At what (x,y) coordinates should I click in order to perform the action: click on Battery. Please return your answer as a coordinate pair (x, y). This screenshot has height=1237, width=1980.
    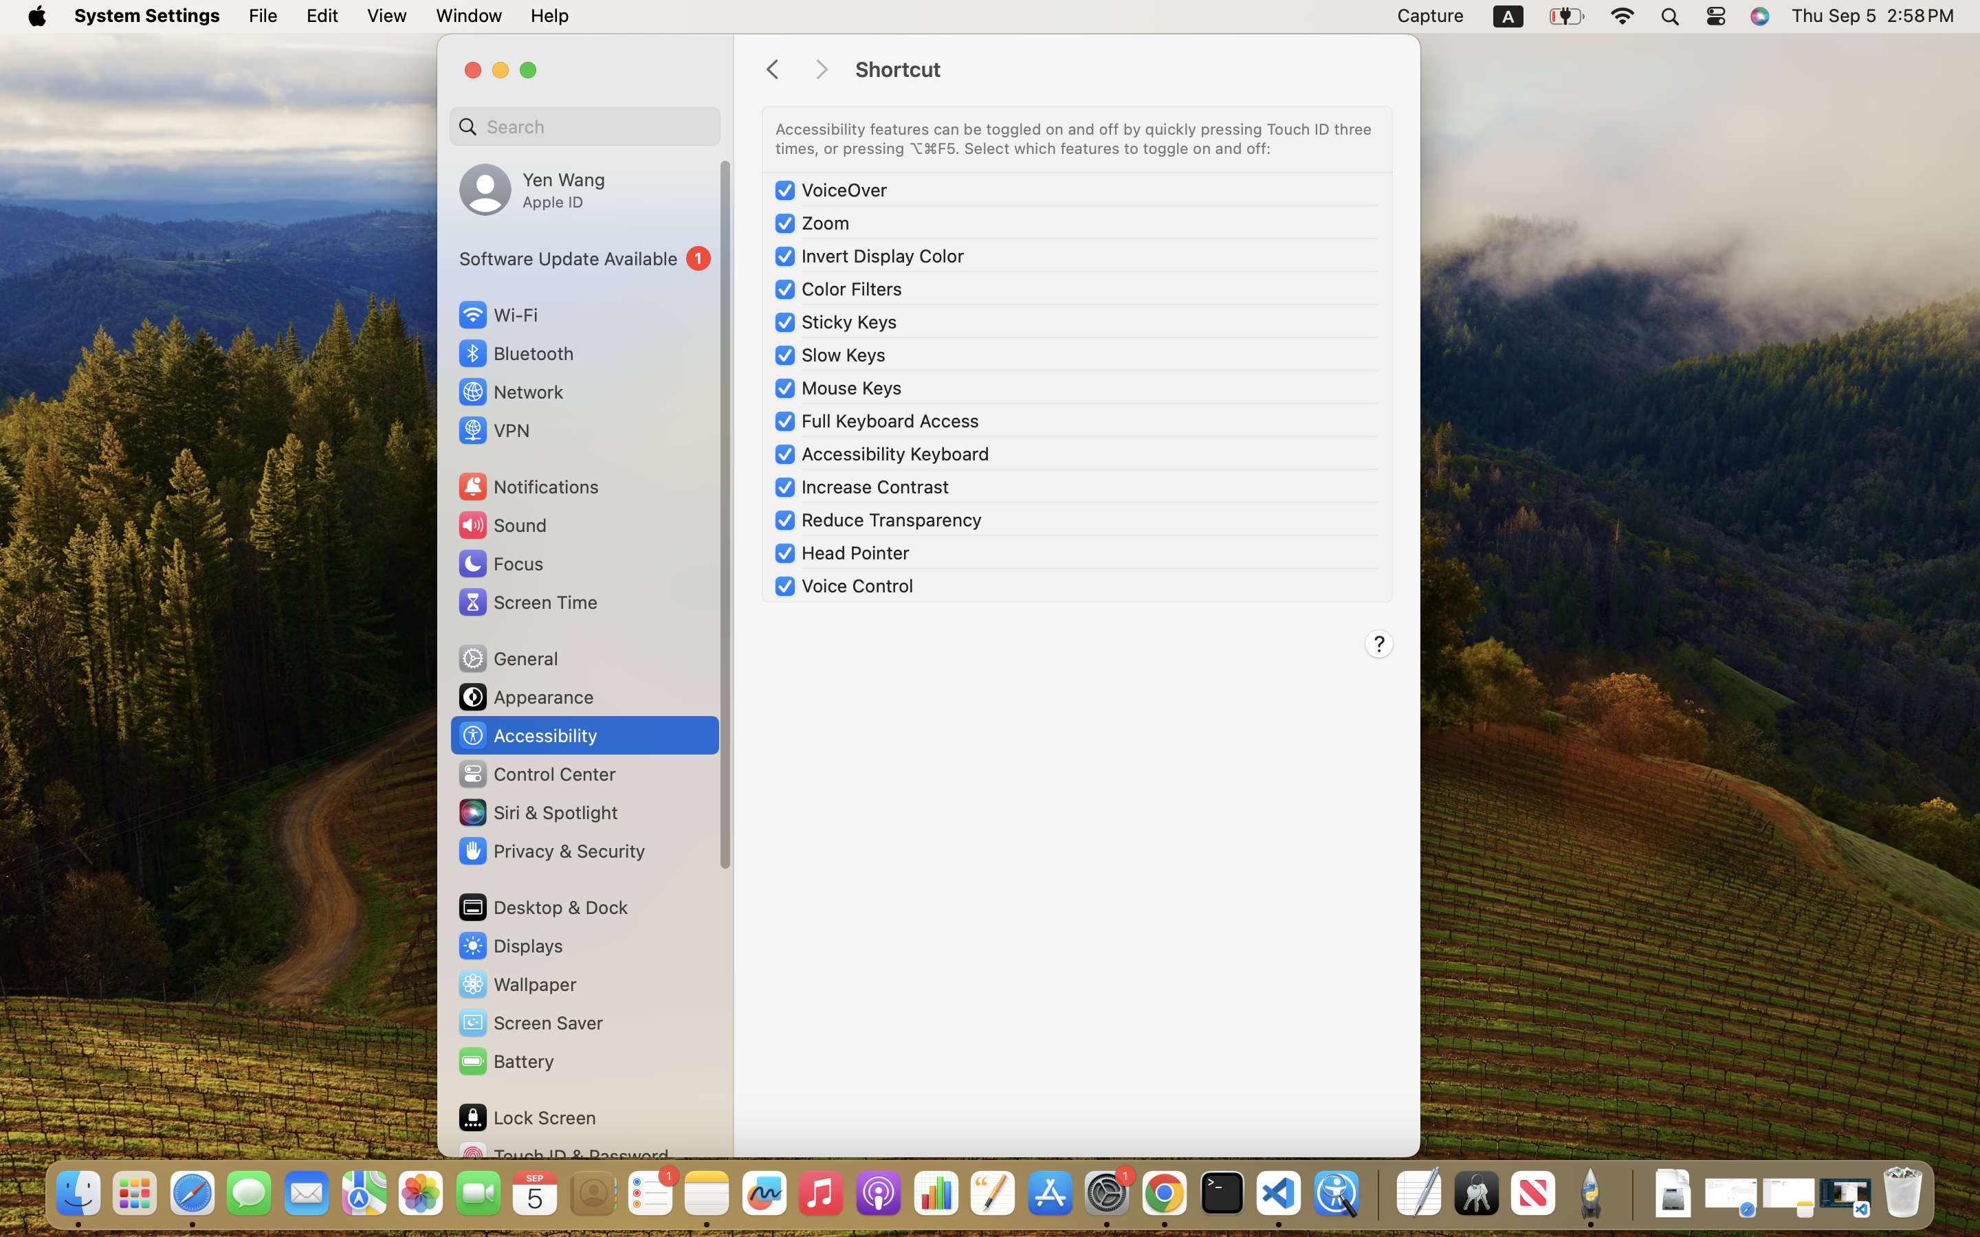
    Looking at the image, I should click on (505, 1061).